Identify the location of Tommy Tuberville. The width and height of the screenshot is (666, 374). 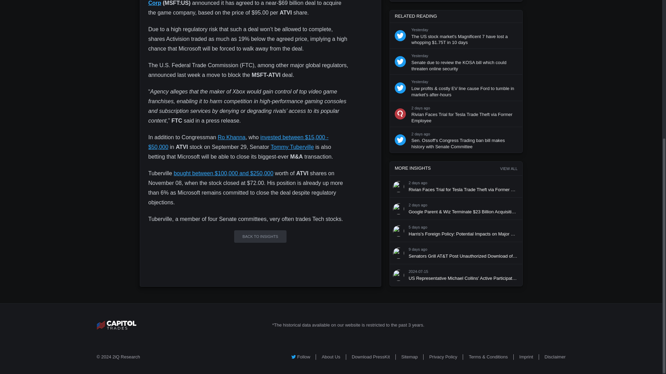
(292, 147).